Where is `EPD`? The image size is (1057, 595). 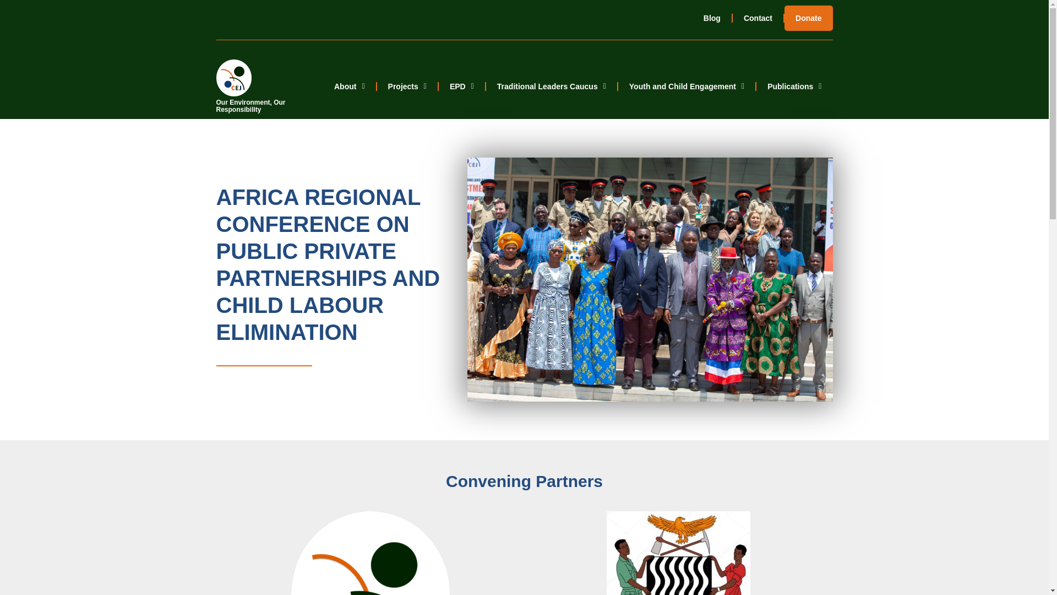
EPD is located at coordinates (461, 86).